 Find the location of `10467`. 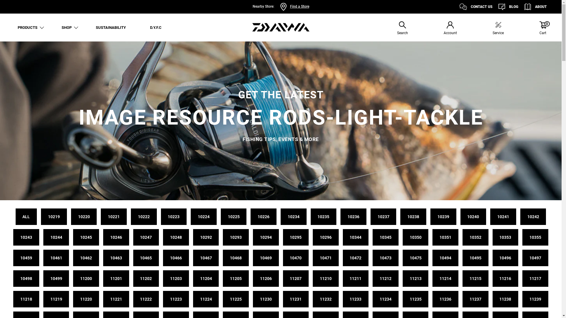

10467 is located at coordinates (206, 258).